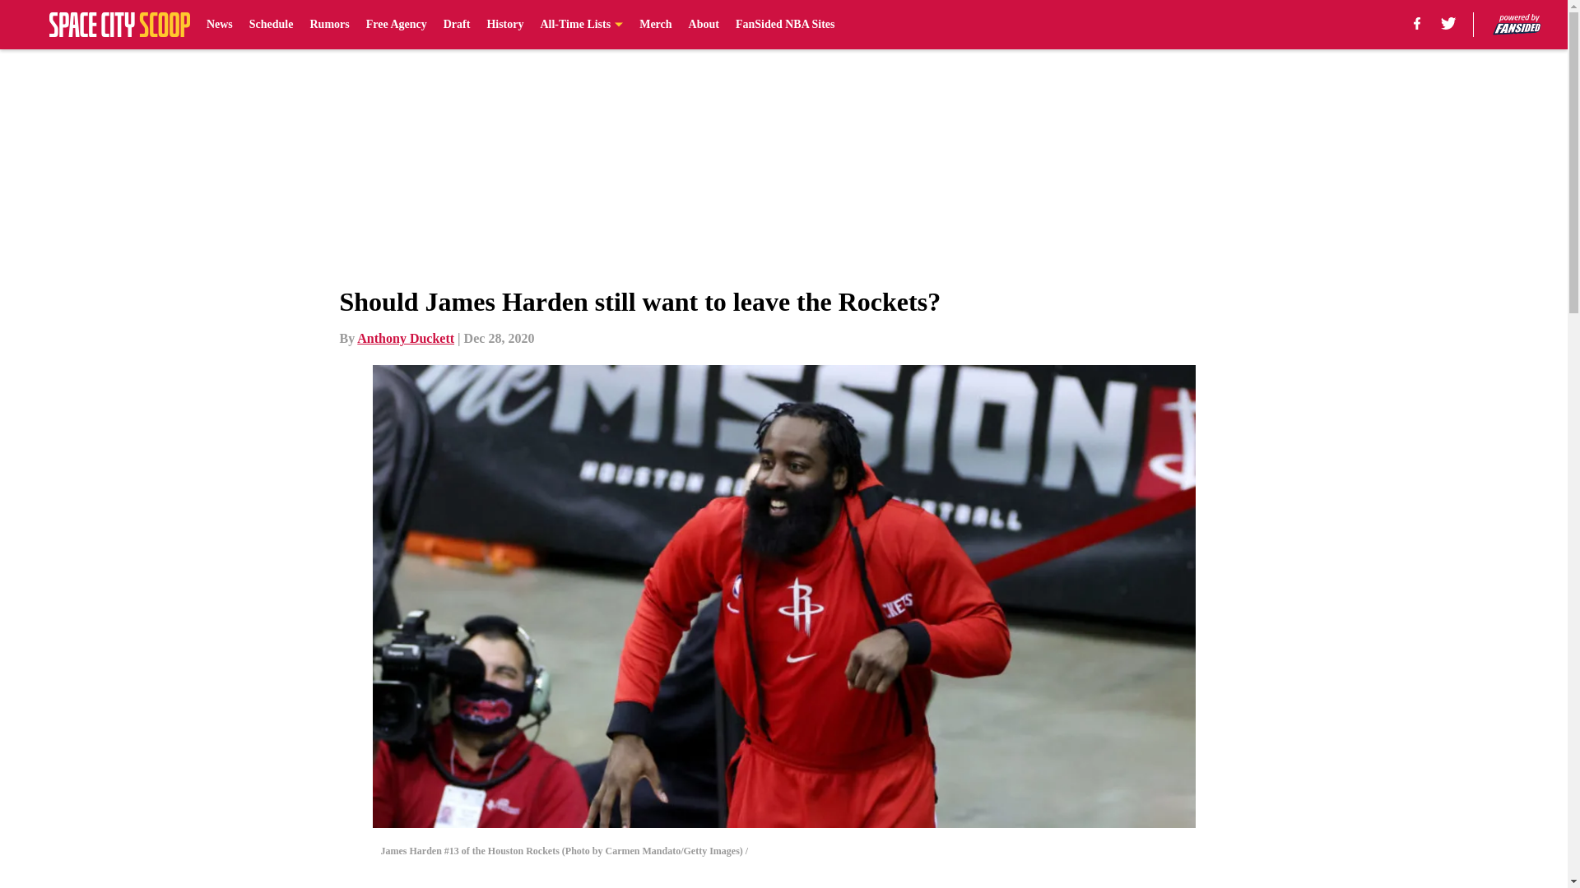 This screenshot has width=1580, height=888. What do you see at coordinates (785, 25) in the screenshot?
I see `FanSided NBA Sites` at bounding box center [785, 25].